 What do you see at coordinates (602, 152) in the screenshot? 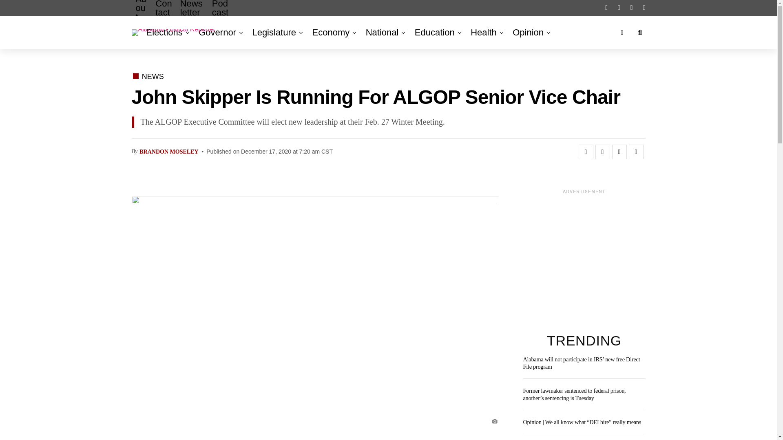
I see `Tweet This Post` at bounding box center [602, 152].